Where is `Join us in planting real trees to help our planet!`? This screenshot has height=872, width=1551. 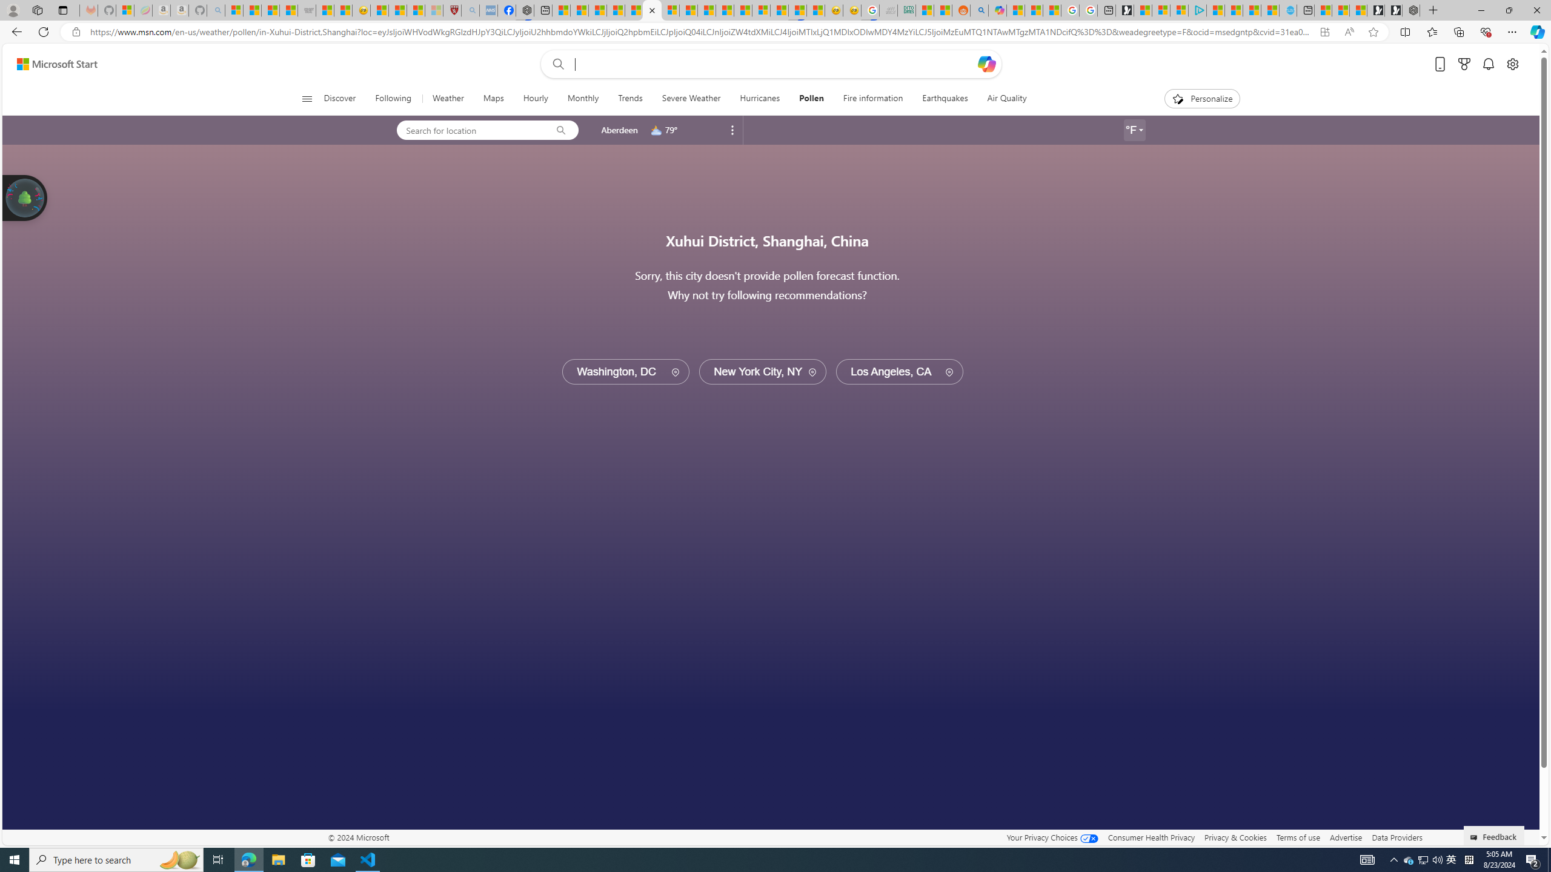 Join us in planting real trees to help our planet! is located at coordinates (25, 197).